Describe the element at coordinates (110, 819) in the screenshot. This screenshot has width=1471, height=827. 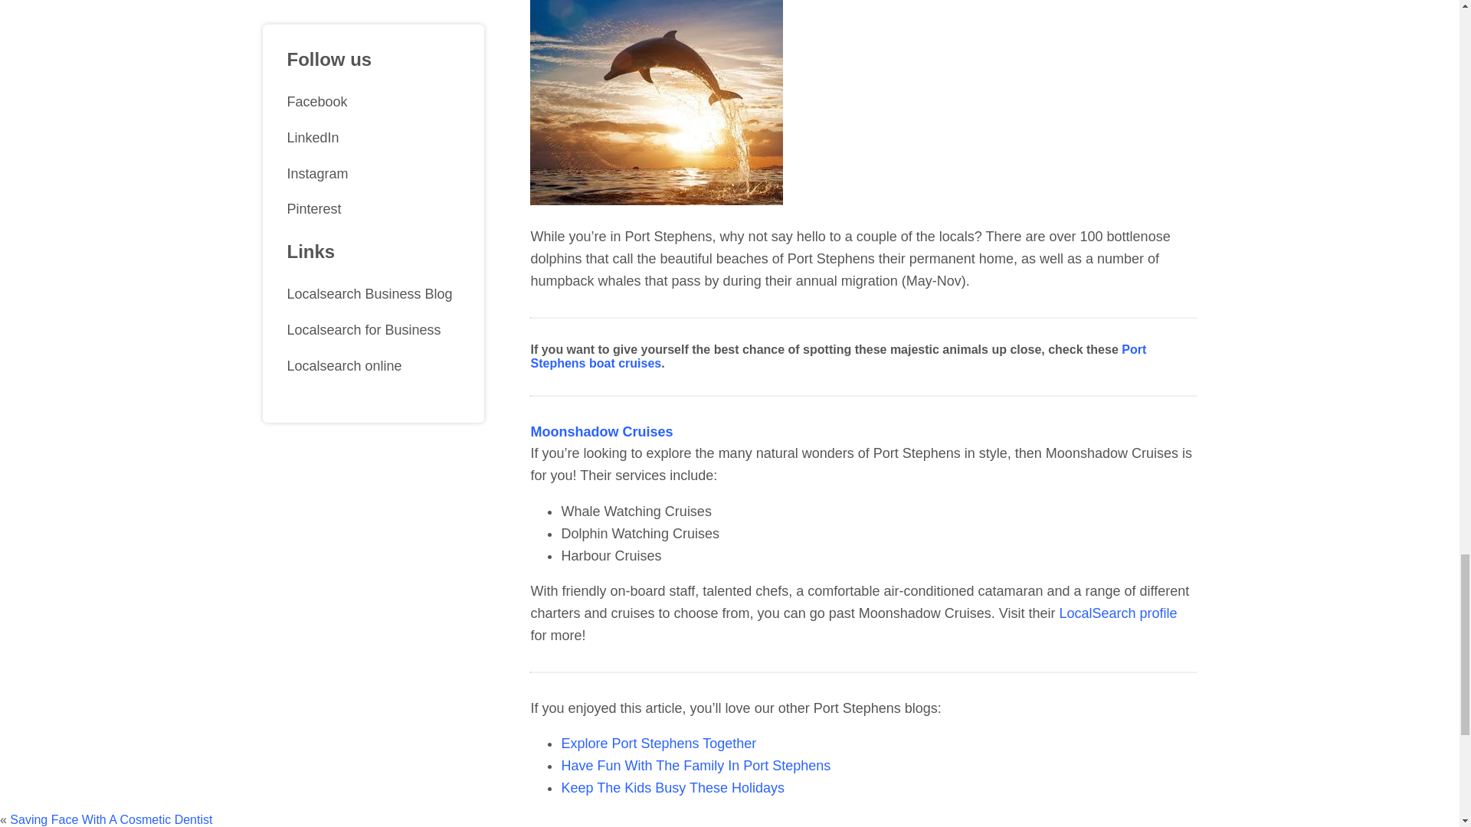
I see `Saving Face With A Cosmetic Dentist` at that location.